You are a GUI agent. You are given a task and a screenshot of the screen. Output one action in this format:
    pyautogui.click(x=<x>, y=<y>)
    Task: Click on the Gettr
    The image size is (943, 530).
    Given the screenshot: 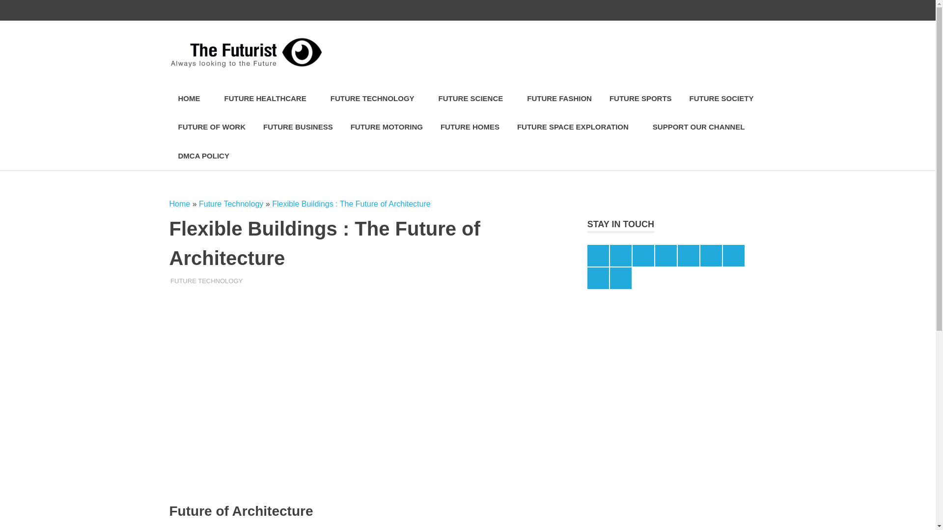 What is the action you would take?
    pyautogui.click(x=755, y=10)
    